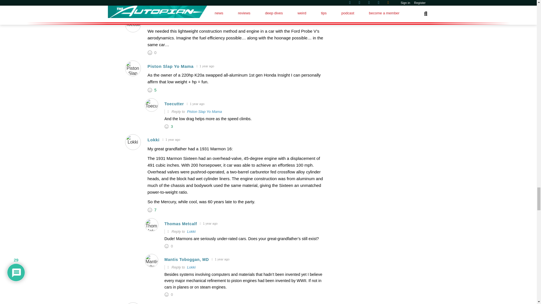 This screenshot has width=541, height=304. What do you see at coordinates (156, 90) in the screenshot?
I see `5` at bounding box center [156, 90].